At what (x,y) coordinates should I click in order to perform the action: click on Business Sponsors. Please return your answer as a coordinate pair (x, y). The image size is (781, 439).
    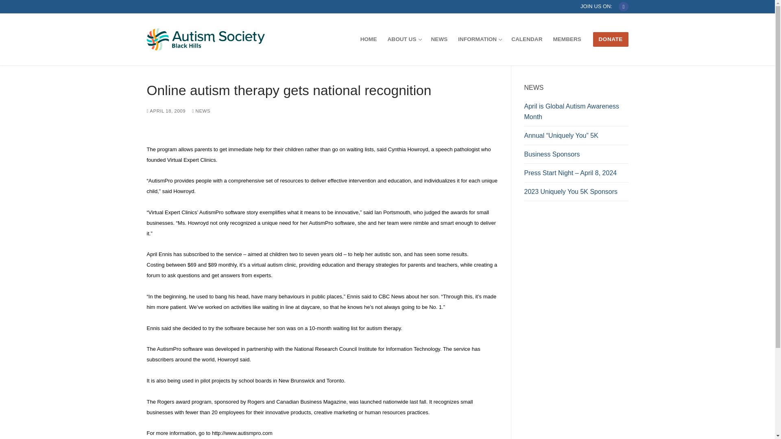
    Looking at the image, I should click on (576, 156).